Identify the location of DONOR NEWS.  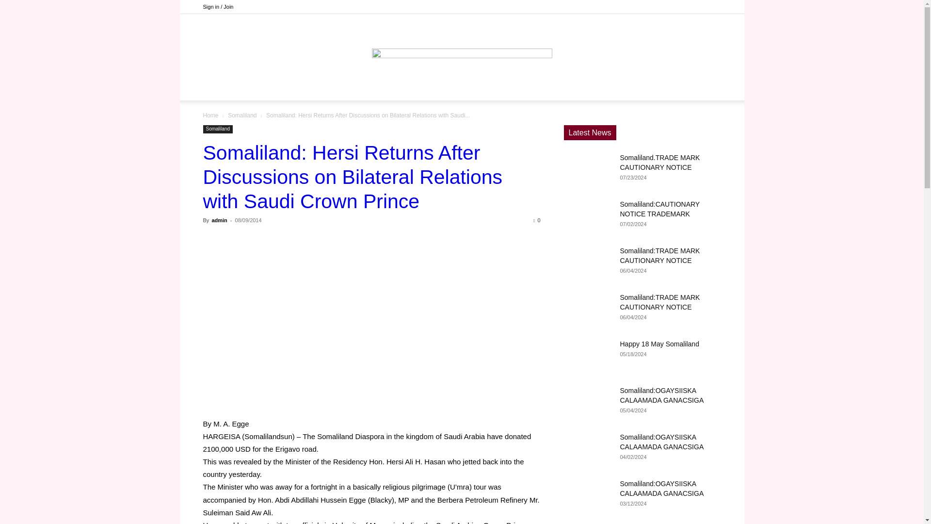
(355, 88).